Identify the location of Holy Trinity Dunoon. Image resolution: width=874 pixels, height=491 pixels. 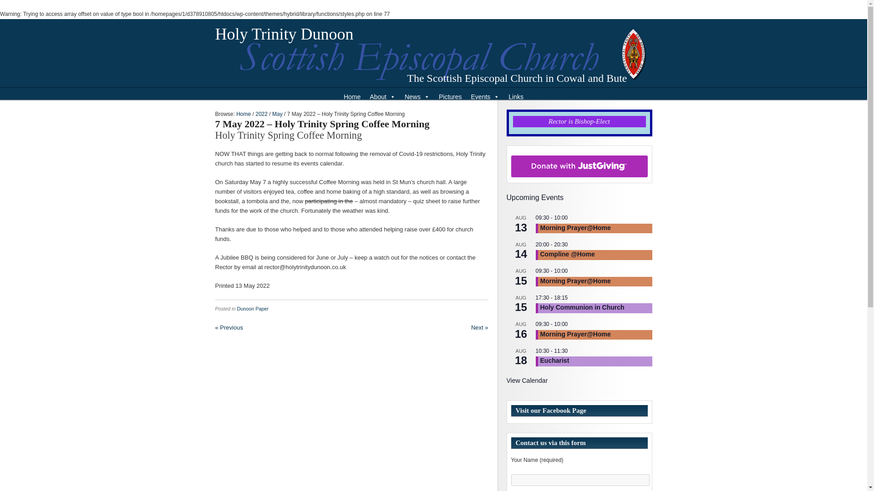
(284, 34).